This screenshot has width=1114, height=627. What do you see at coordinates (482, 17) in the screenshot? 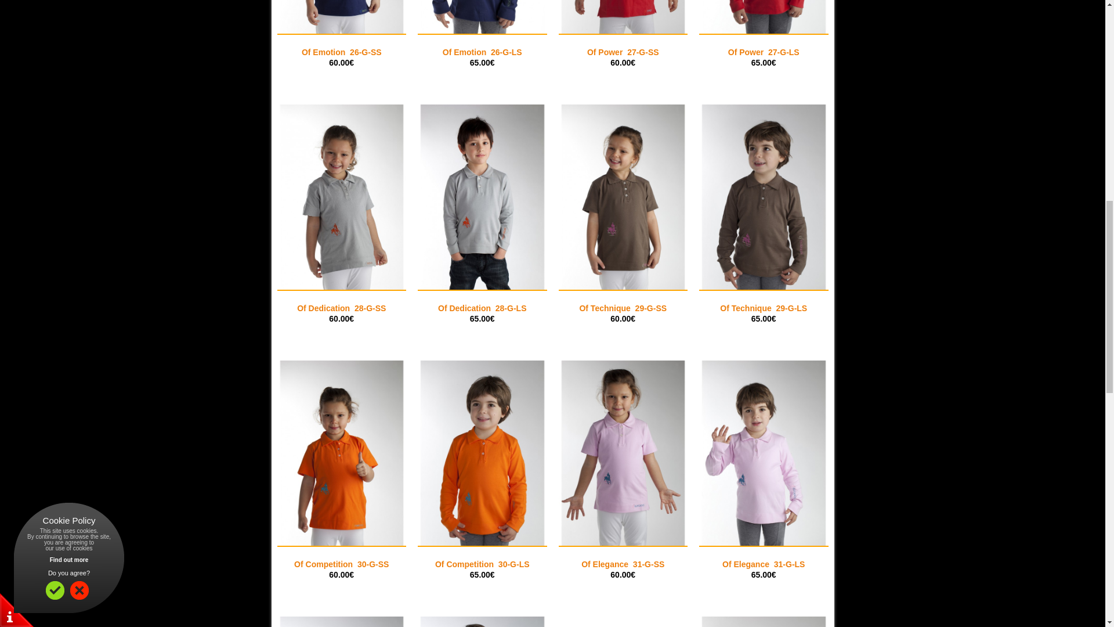
I see `Of Emotion` at bounding box center [482, 17].